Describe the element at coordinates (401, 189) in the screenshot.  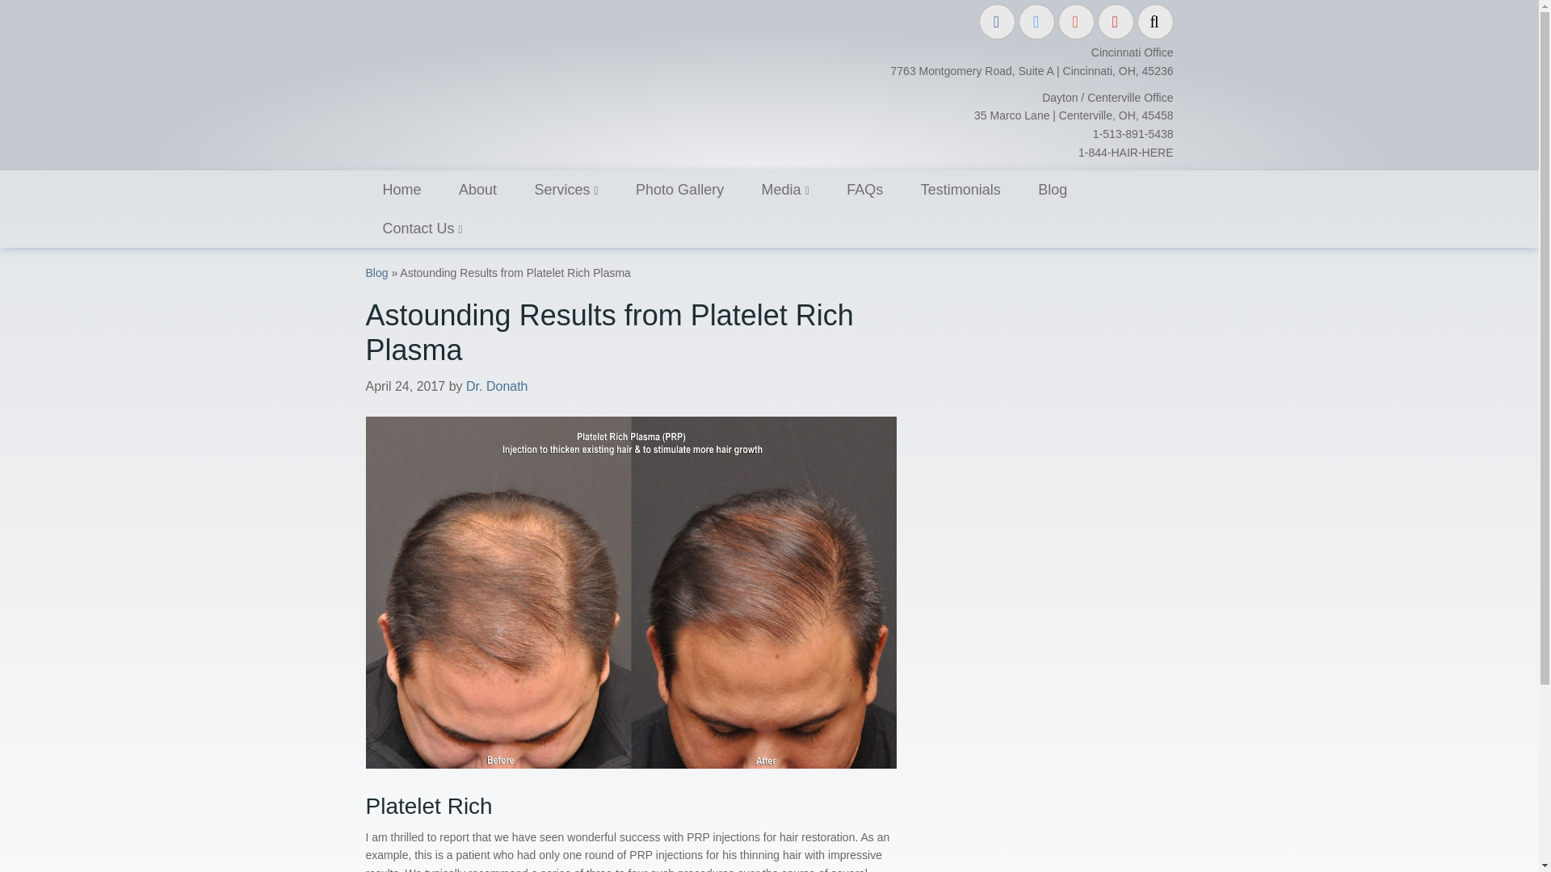
I see `Hair Transplant Restoration` at that location.